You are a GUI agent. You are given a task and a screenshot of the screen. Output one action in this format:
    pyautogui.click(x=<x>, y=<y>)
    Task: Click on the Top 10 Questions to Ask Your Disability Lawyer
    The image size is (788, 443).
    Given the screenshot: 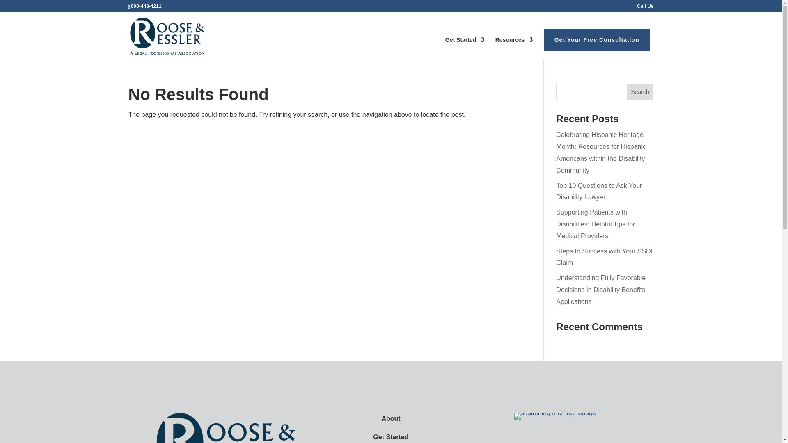 What is the action you would take?
    pyautogui.click(x=599, y=191)
    